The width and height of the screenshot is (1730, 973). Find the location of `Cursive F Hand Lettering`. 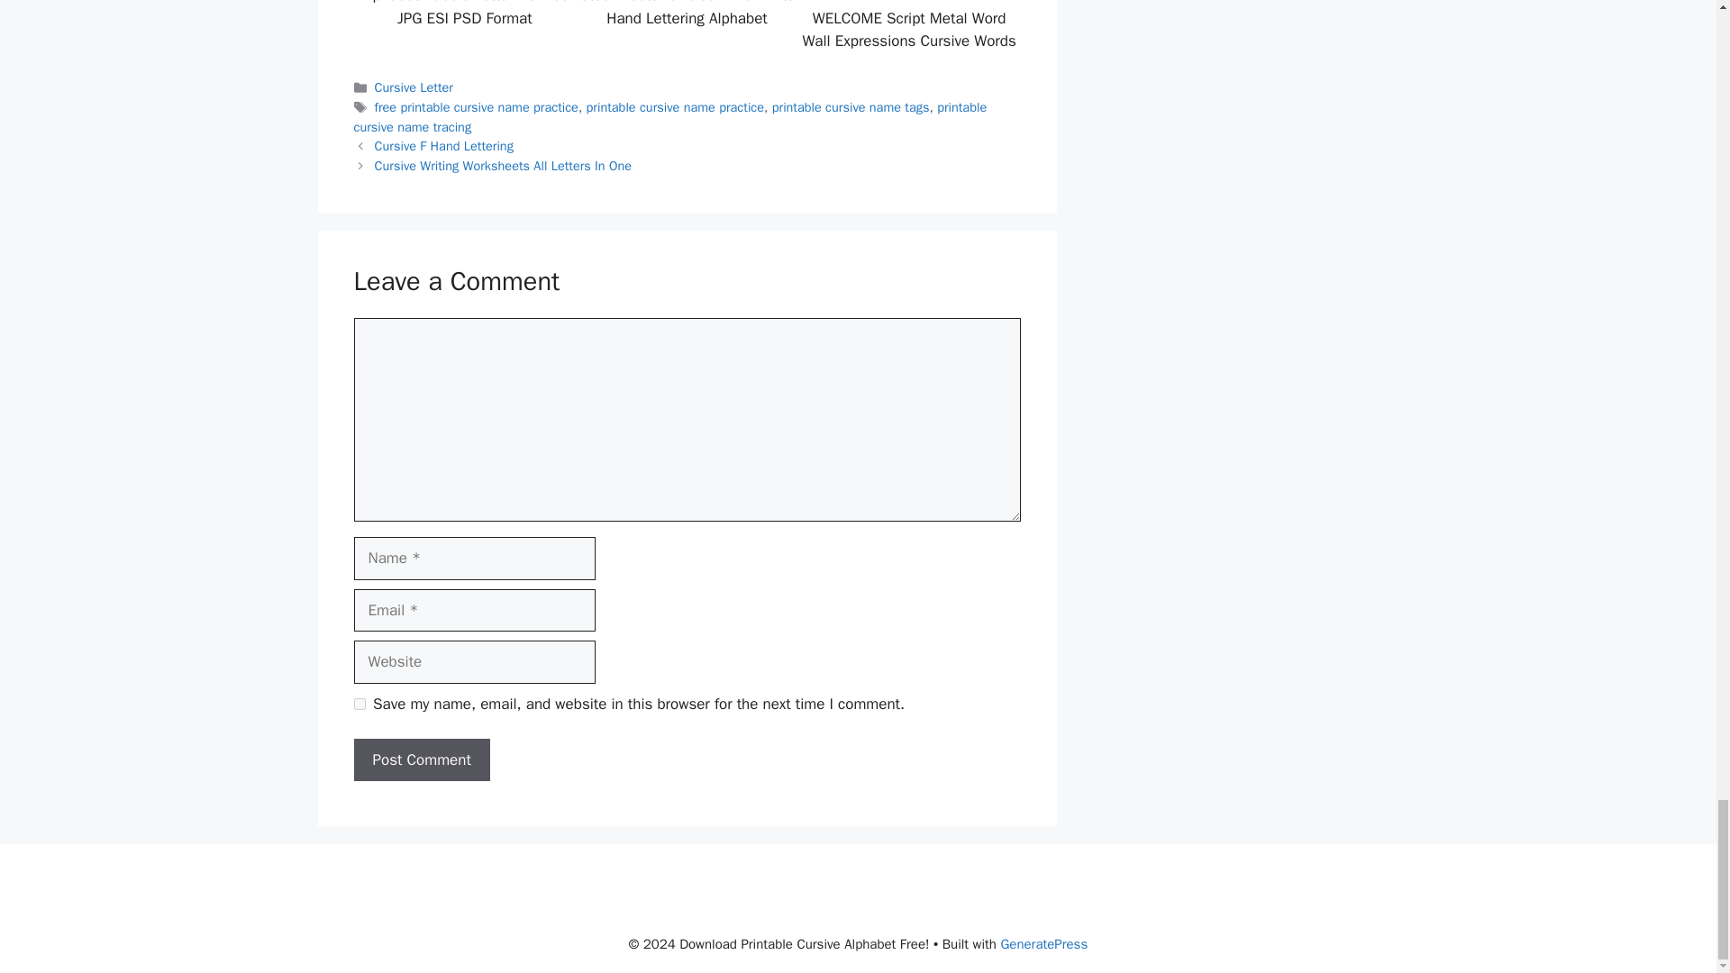

Cursive F Hand Lettering is located at coordinates (444, 146).